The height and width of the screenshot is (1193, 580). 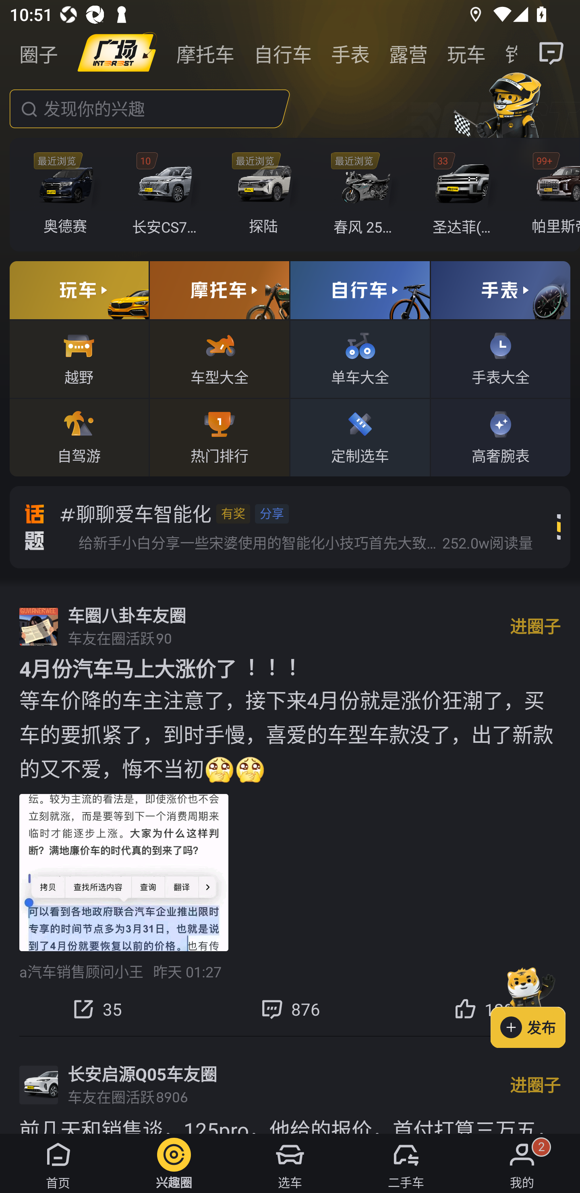 What do you see at coordinates (290, 1163) in the screenshot?
I see ` 选车` at bounding box center [290, 1163].